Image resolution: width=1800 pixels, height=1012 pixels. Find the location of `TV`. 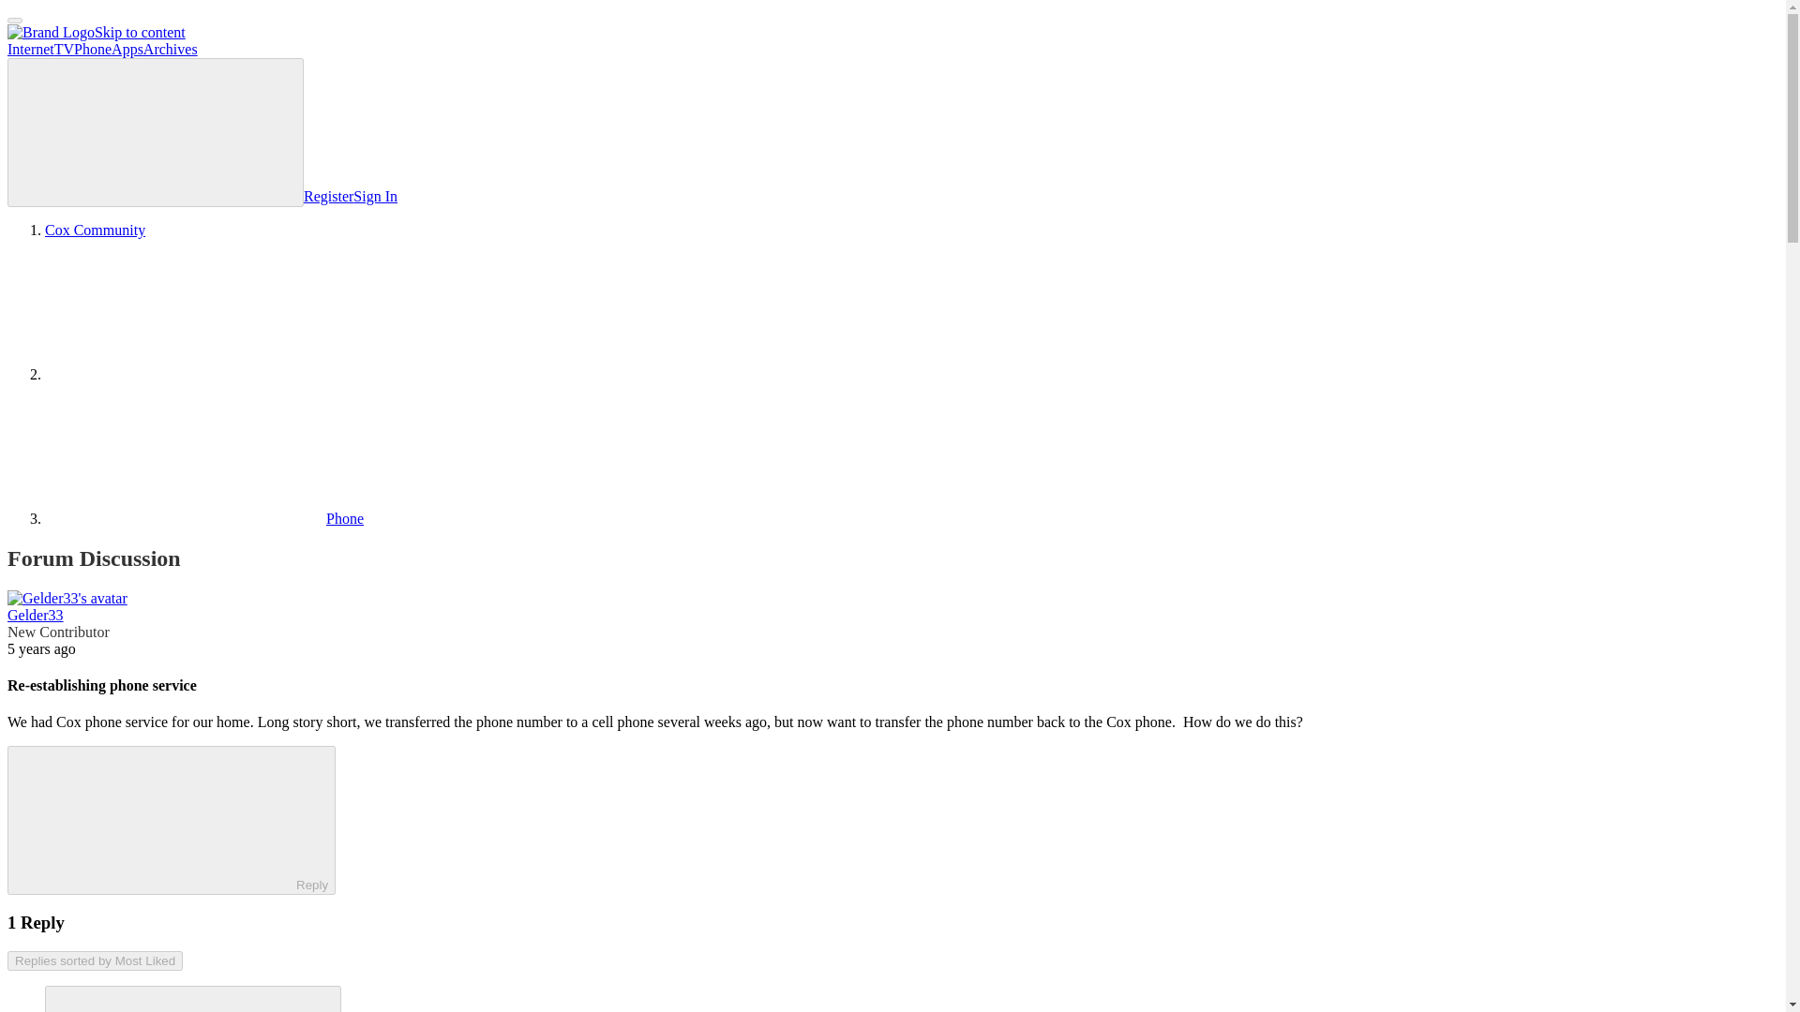

TV is located at coordinates (64, 49).